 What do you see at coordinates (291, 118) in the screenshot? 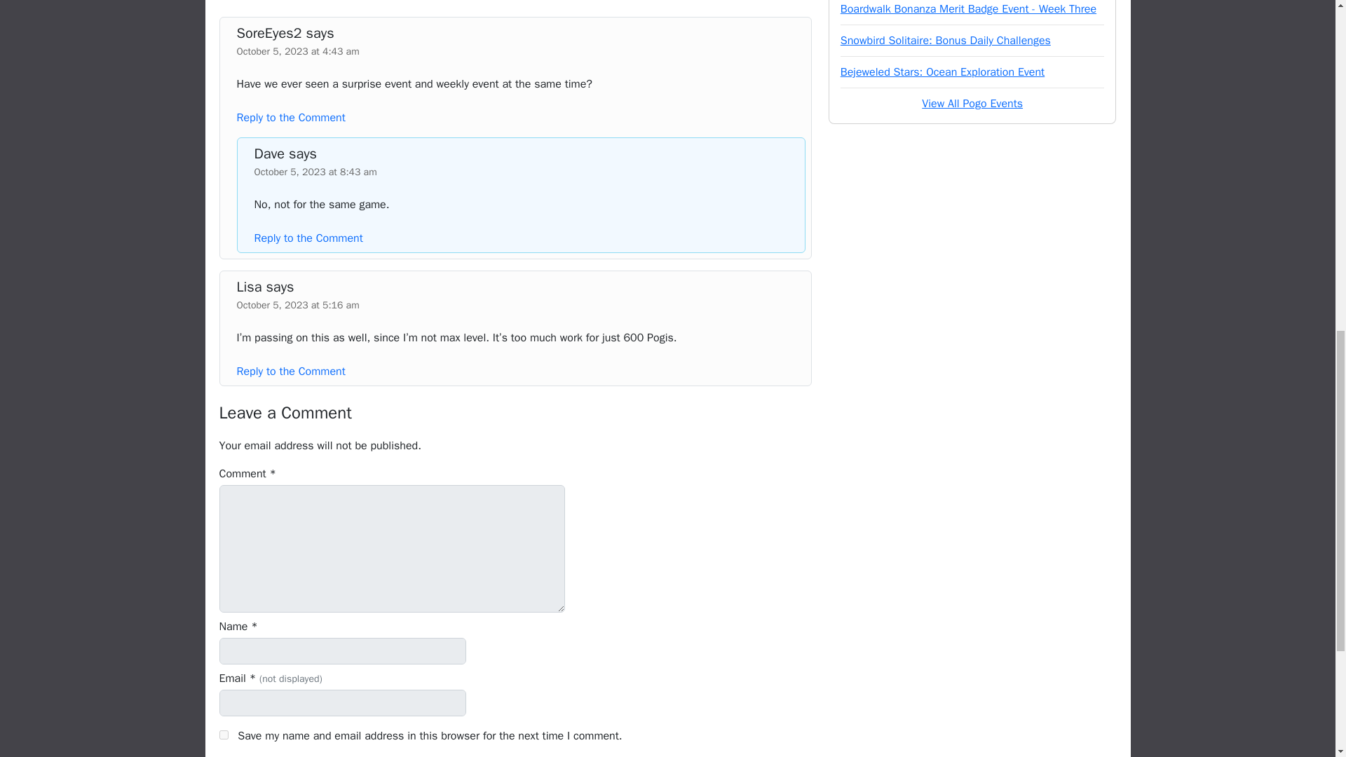
I see `Reply to the Comment` at bounding box center [291, 118].